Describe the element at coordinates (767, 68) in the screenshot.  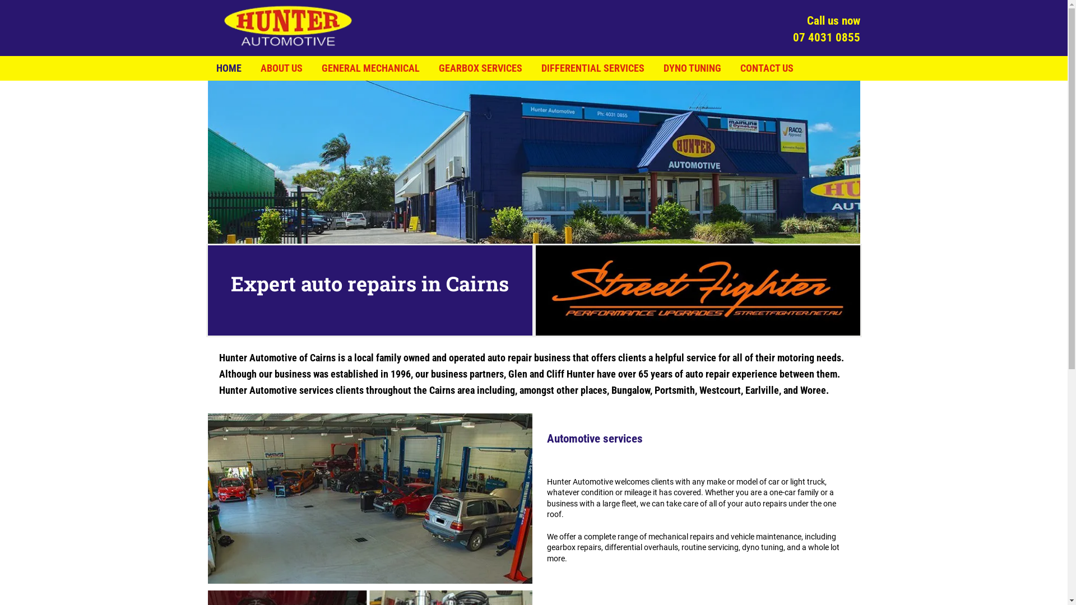
I see `CONTACT US` at that location.